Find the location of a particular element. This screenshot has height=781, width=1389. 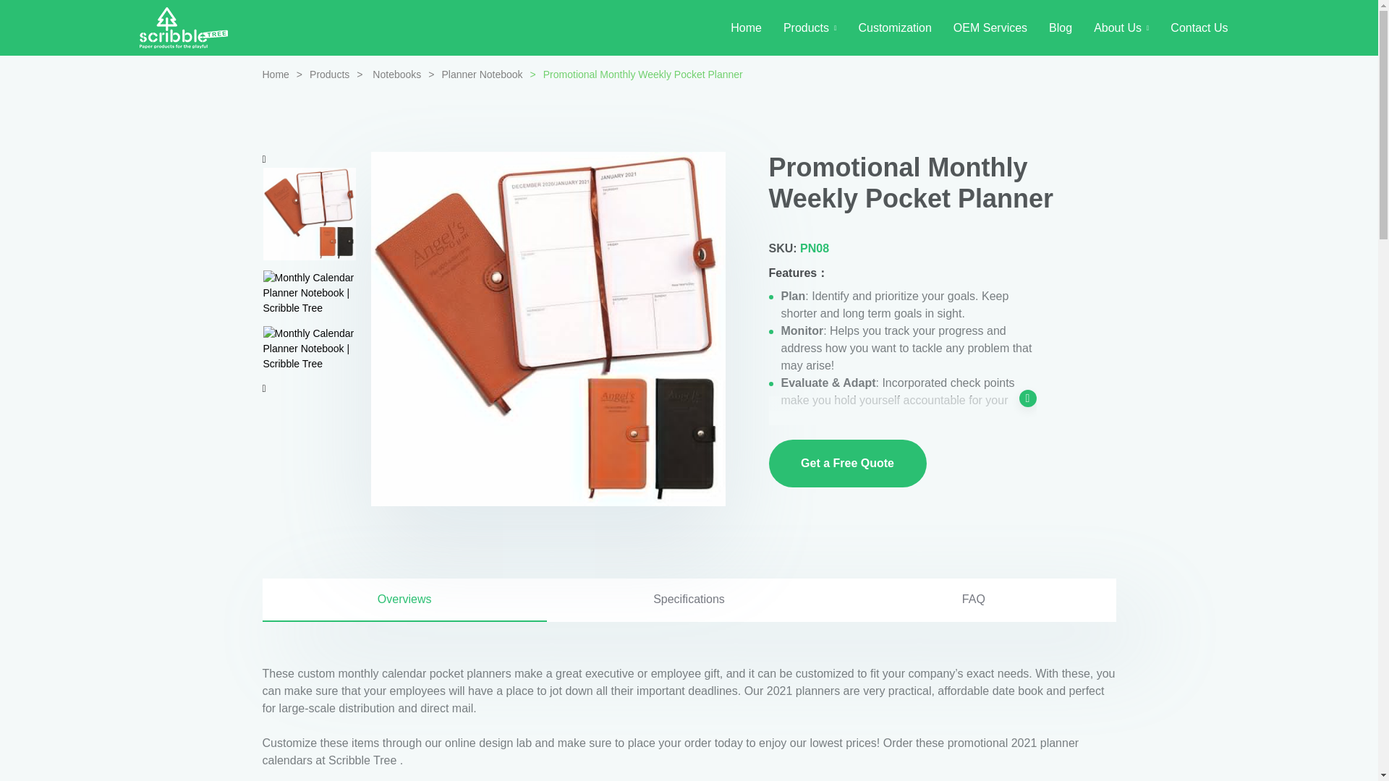

Home is located at coordinates (745, 27).